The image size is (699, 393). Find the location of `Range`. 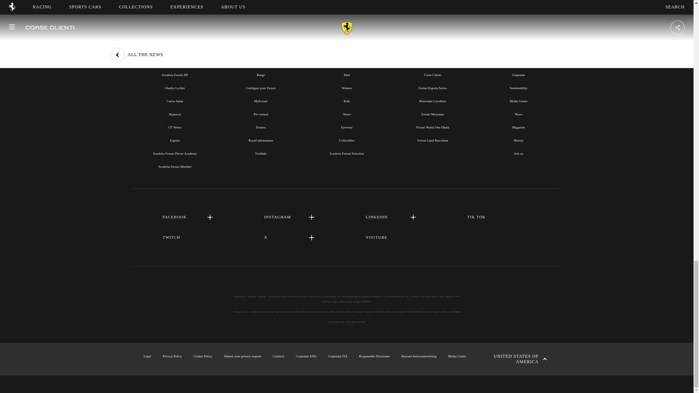

Range is located at coordinates (261, 75).